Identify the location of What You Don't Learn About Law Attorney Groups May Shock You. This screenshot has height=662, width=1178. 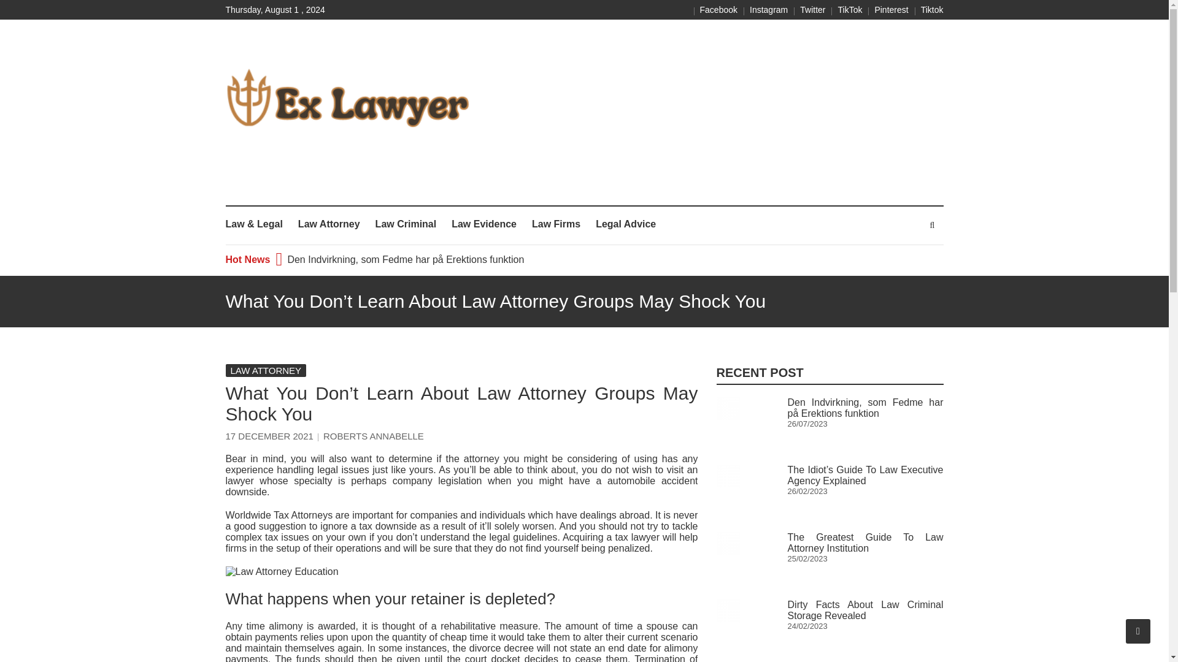
(462, 571).